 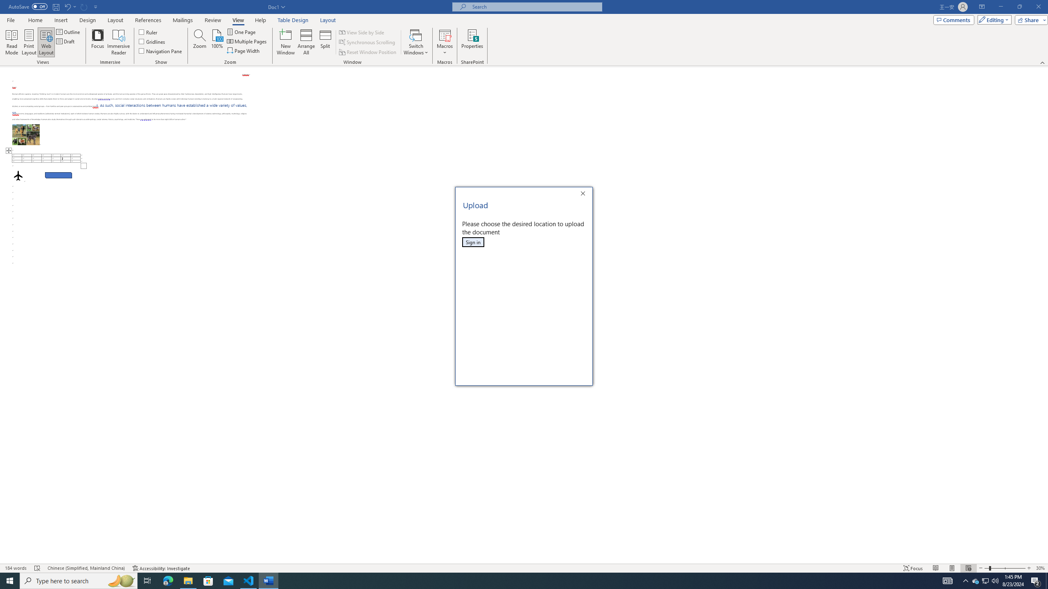 I want to click on Spelling and Grammar Check Errors, so click(x=38, y=568).